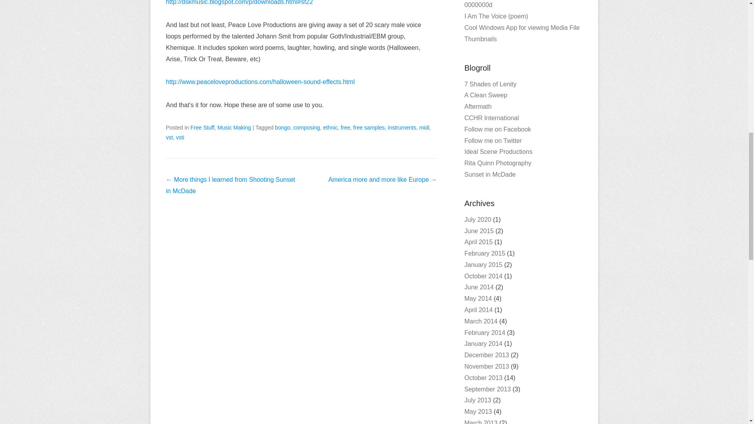  What do you see at coordinates (202, 127) in the screenshot?
I see `Free Stuff` at bounding box center [202, 127].